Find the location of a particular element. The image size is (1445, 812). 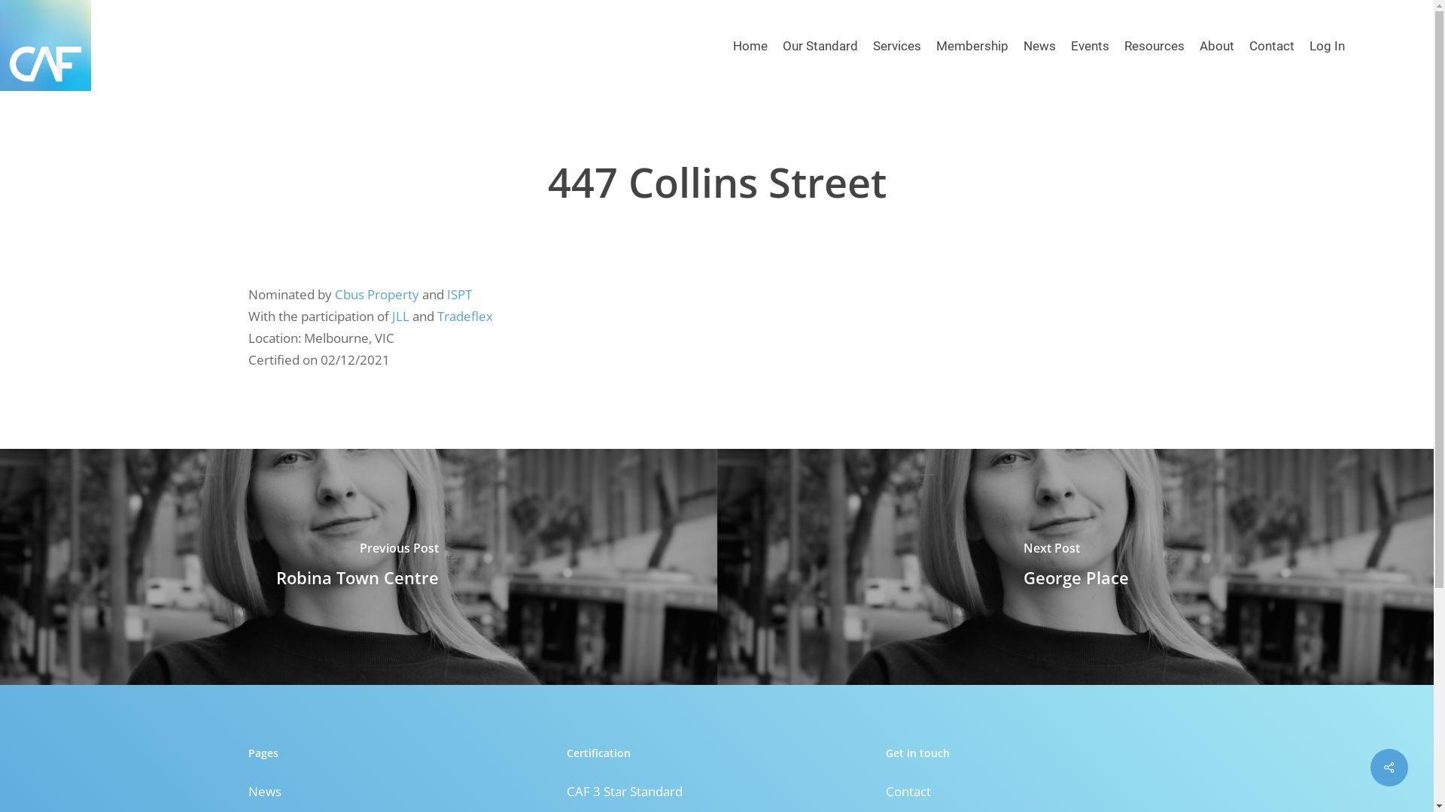

Cbus Property is located at coordinates (377, 295).